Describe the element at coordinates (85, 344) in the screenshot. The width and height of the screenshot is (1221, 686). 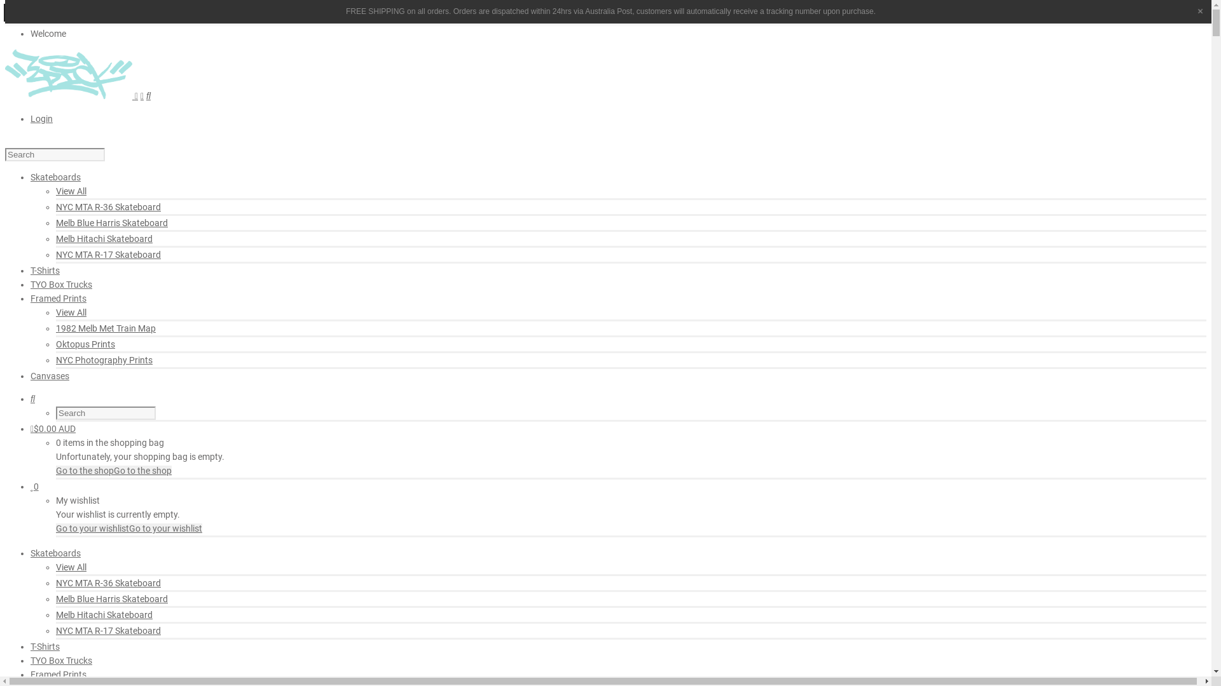
I see `Oktopus Prints` at that location.